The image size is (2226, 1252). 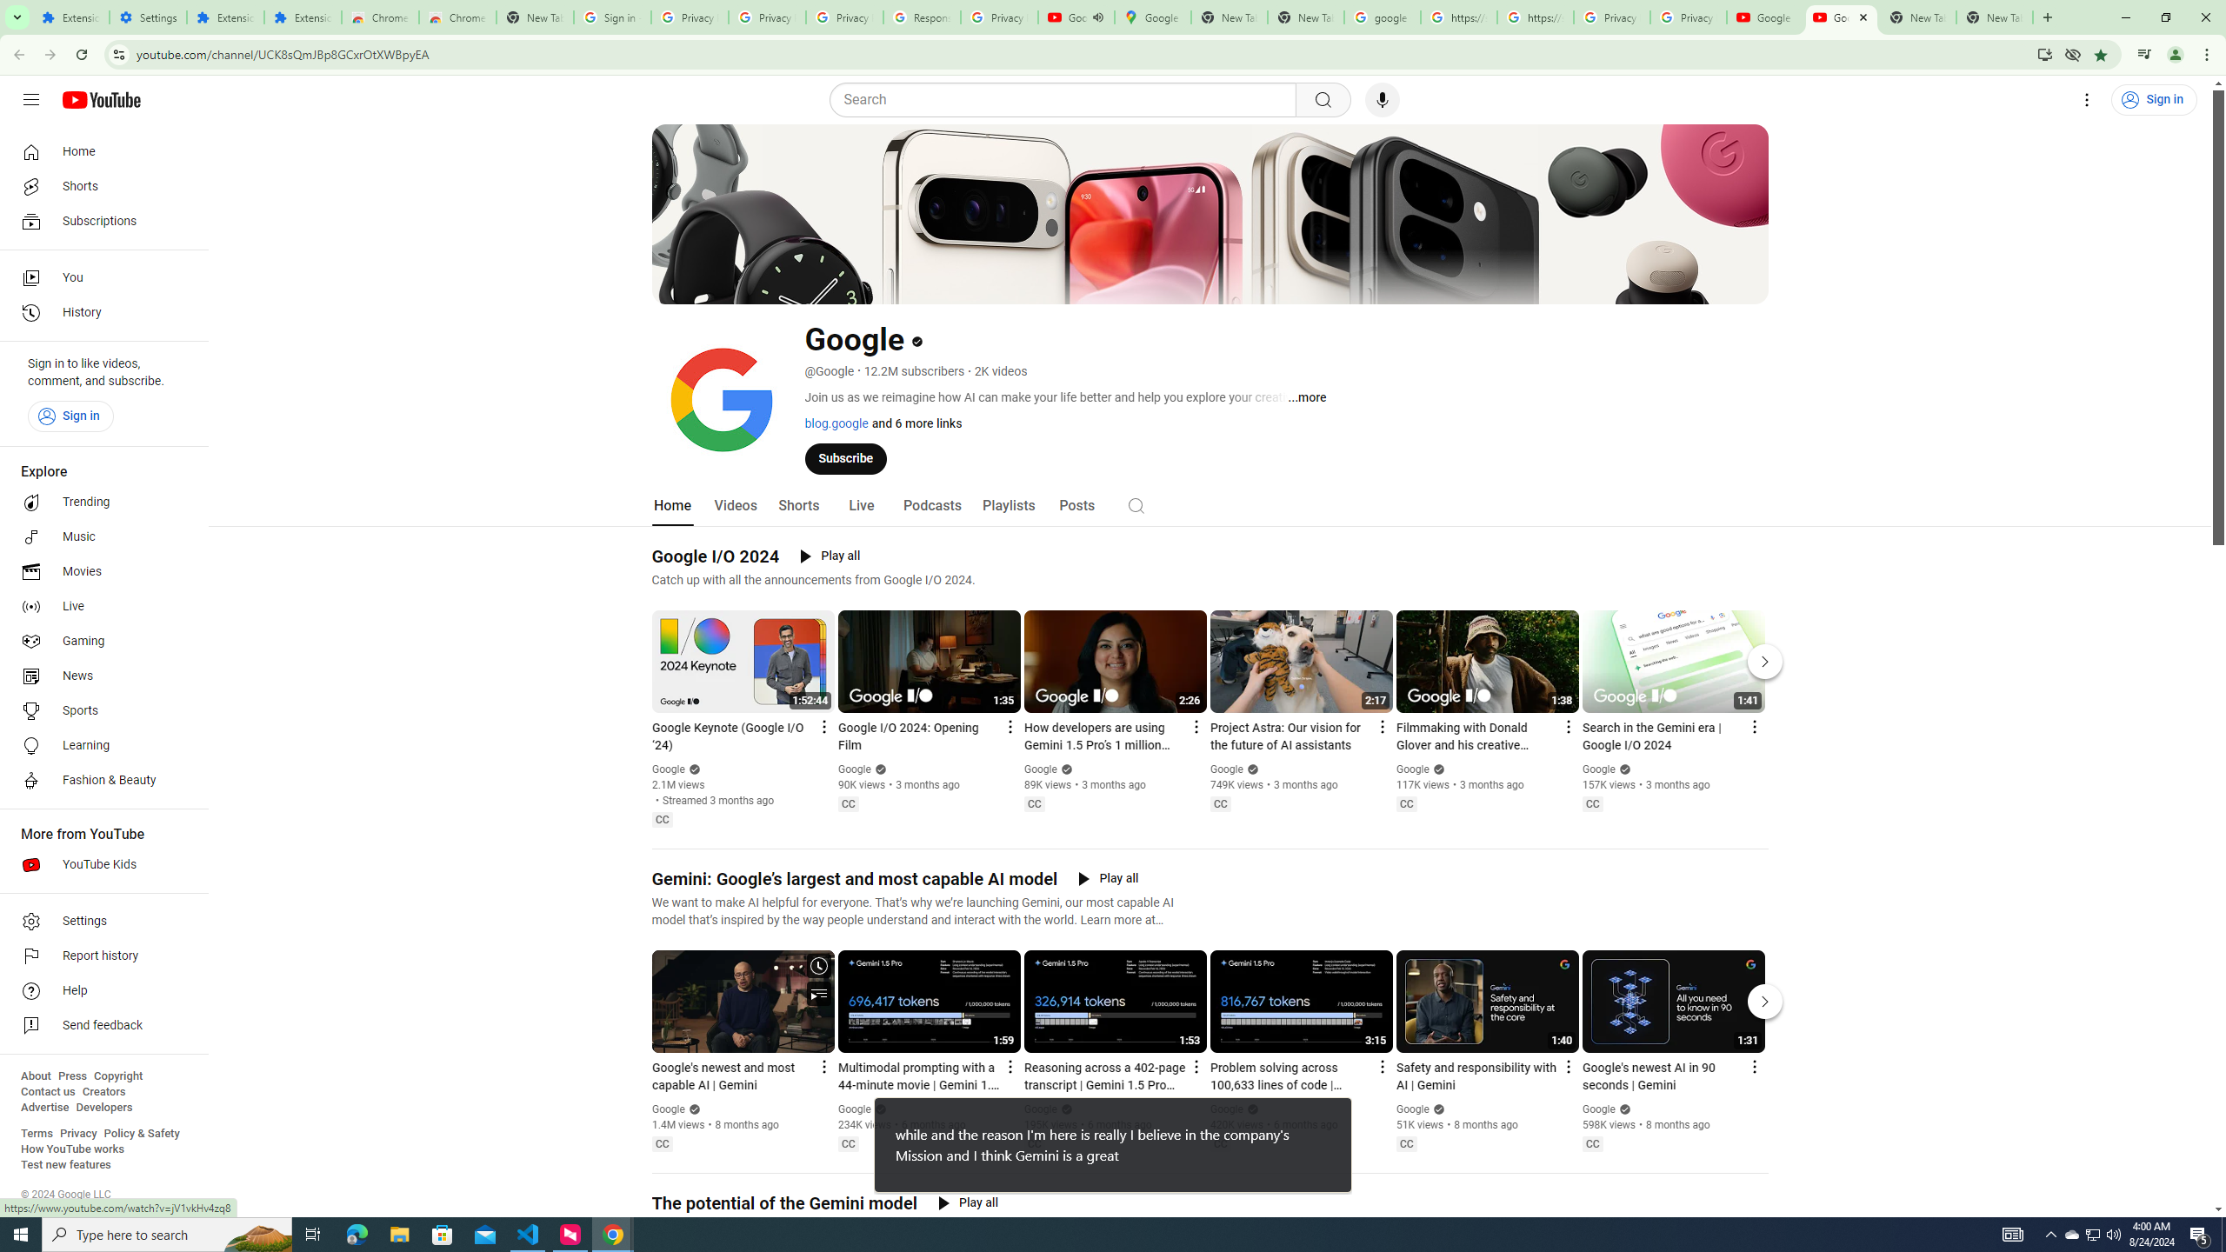 What do you see at coordinates (104, 1108) in the screenshot?
I see `Developers` at bounding box center [104, 1108].